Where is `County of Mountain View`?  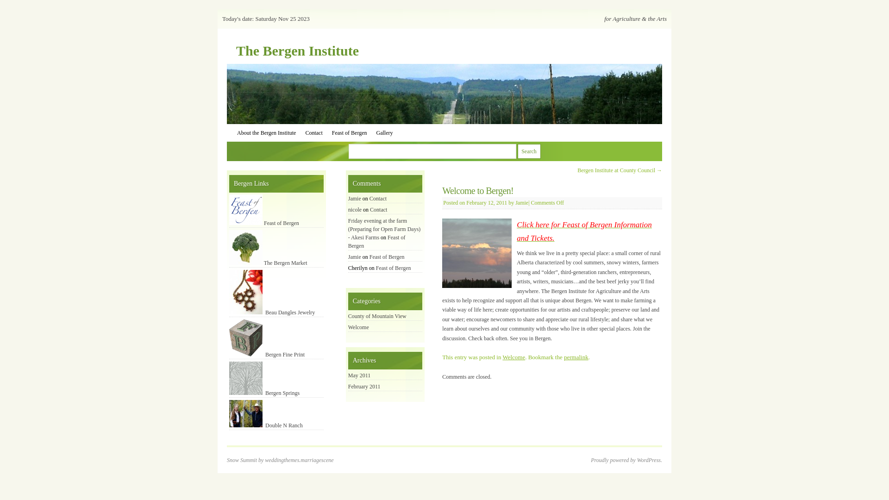
County of Mountain View is located at coordinates (377, 316).